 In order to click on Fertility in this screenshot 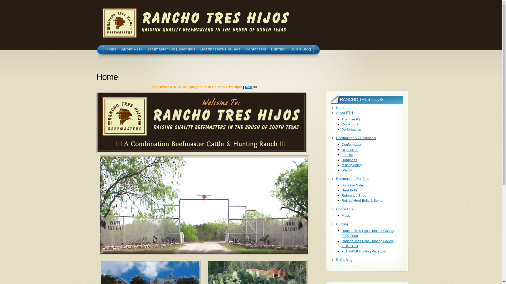, I will do `click(347, 155)`.